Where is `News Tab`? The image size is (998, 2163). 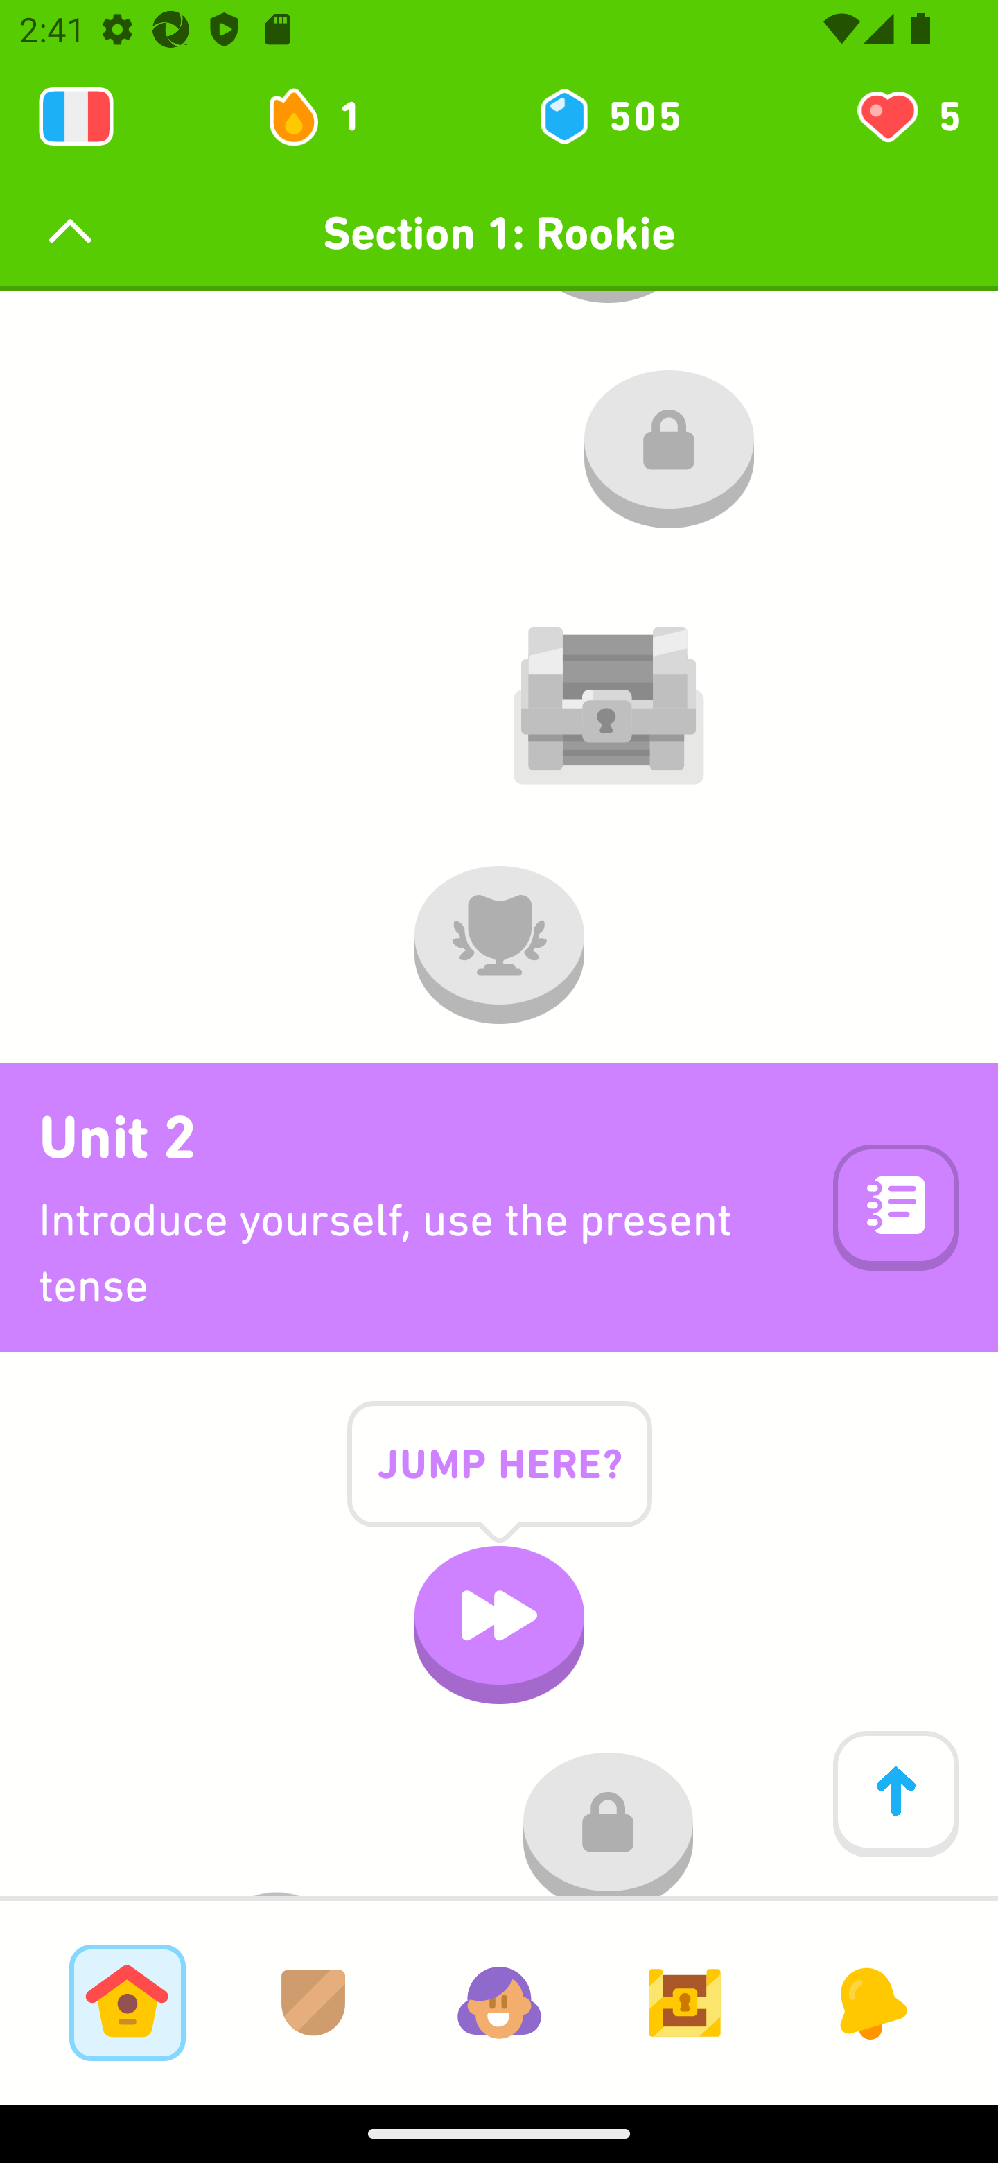
News Tab is located at coordinates (870, 2002).